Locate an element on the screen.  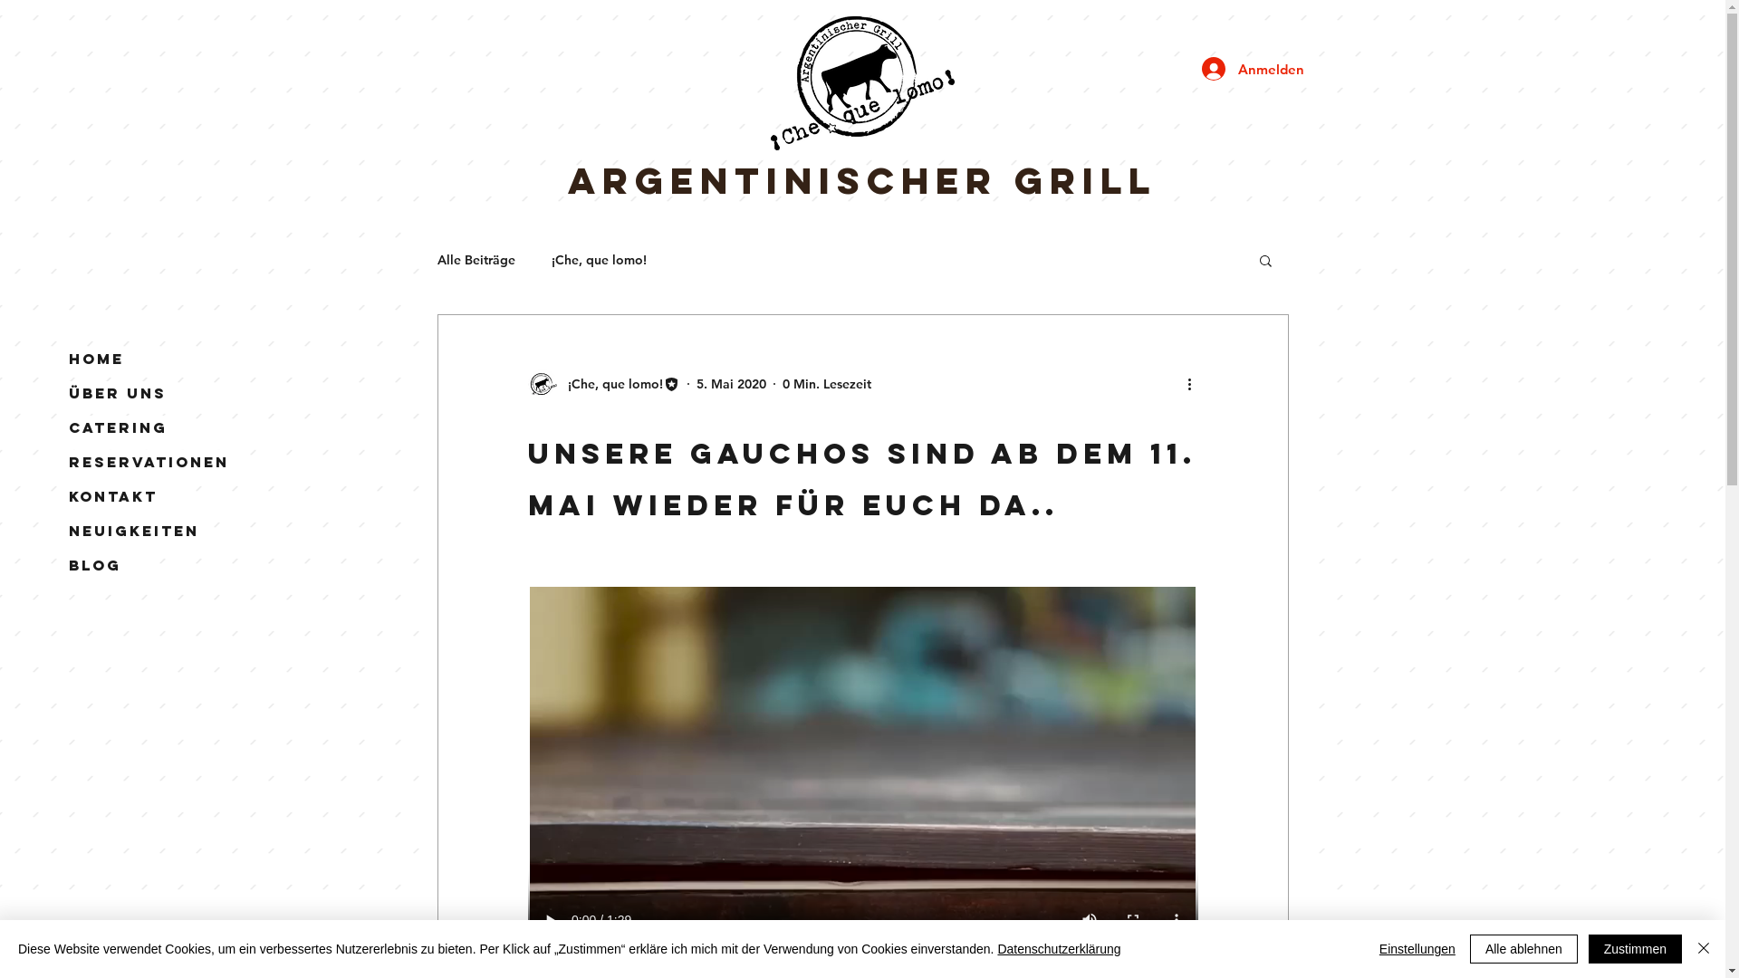
Anmelden is located at coordinates (1243, 69).